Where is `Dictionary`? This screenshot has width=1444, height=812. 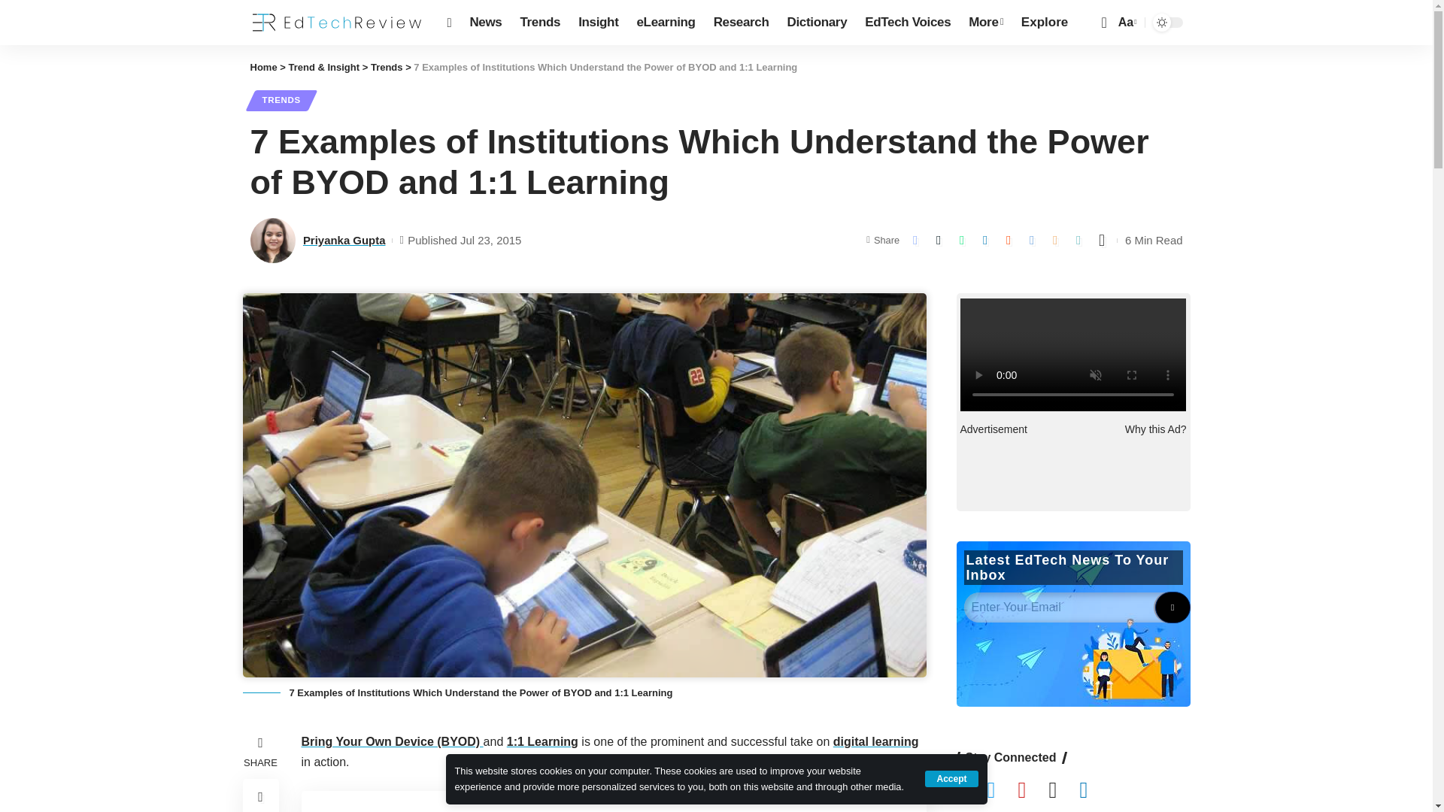
Dictionary is located at coordinates (817, 23).